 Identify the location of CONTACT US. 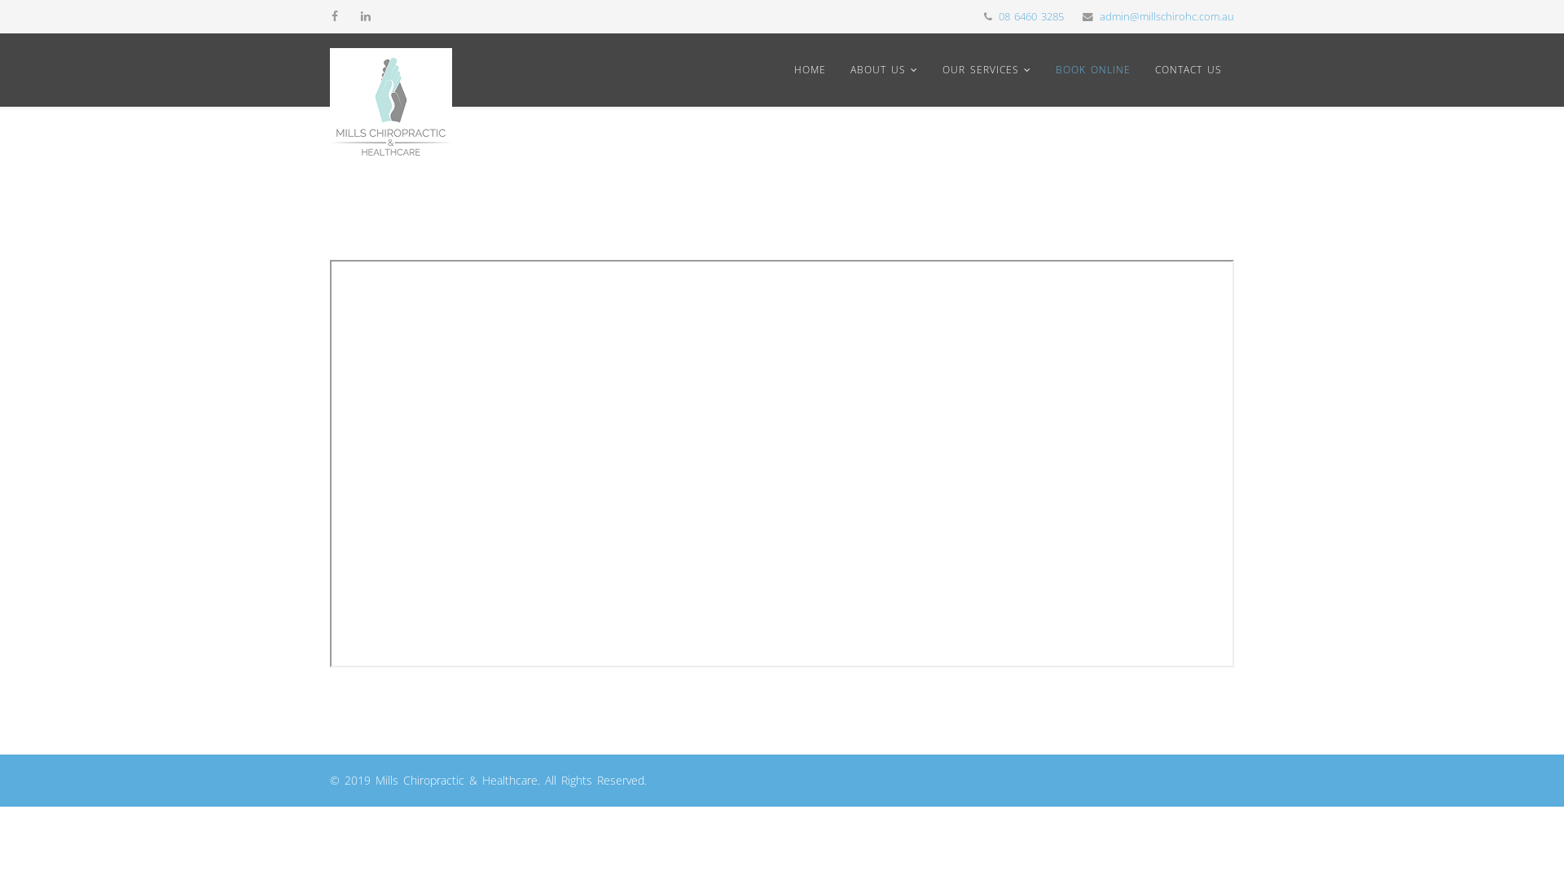
(1188, 70).